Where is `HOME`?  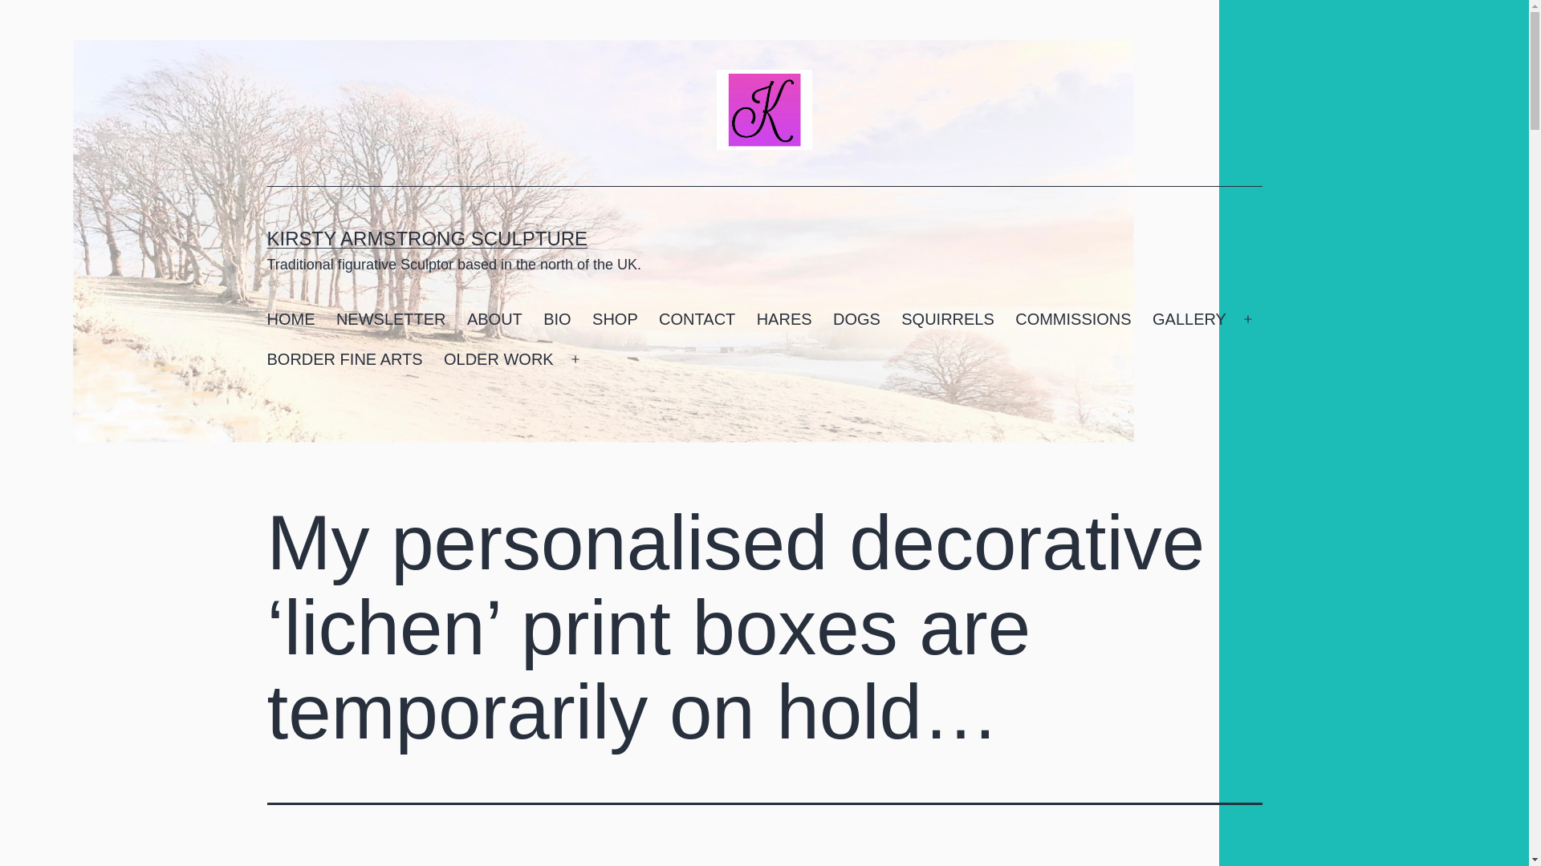
HOME is located at coordinates (291, 319).